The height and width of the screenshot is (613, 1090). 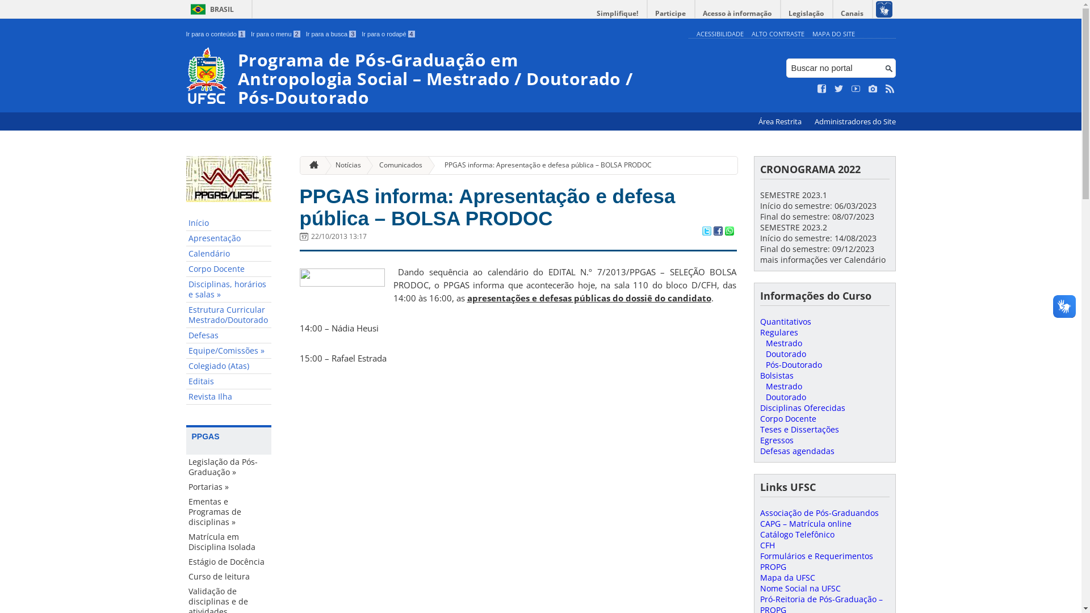 What do you see at coordinates (855, 121) in the screenshot?
I see `Administradores do Site` at bounding box center [855, 121].